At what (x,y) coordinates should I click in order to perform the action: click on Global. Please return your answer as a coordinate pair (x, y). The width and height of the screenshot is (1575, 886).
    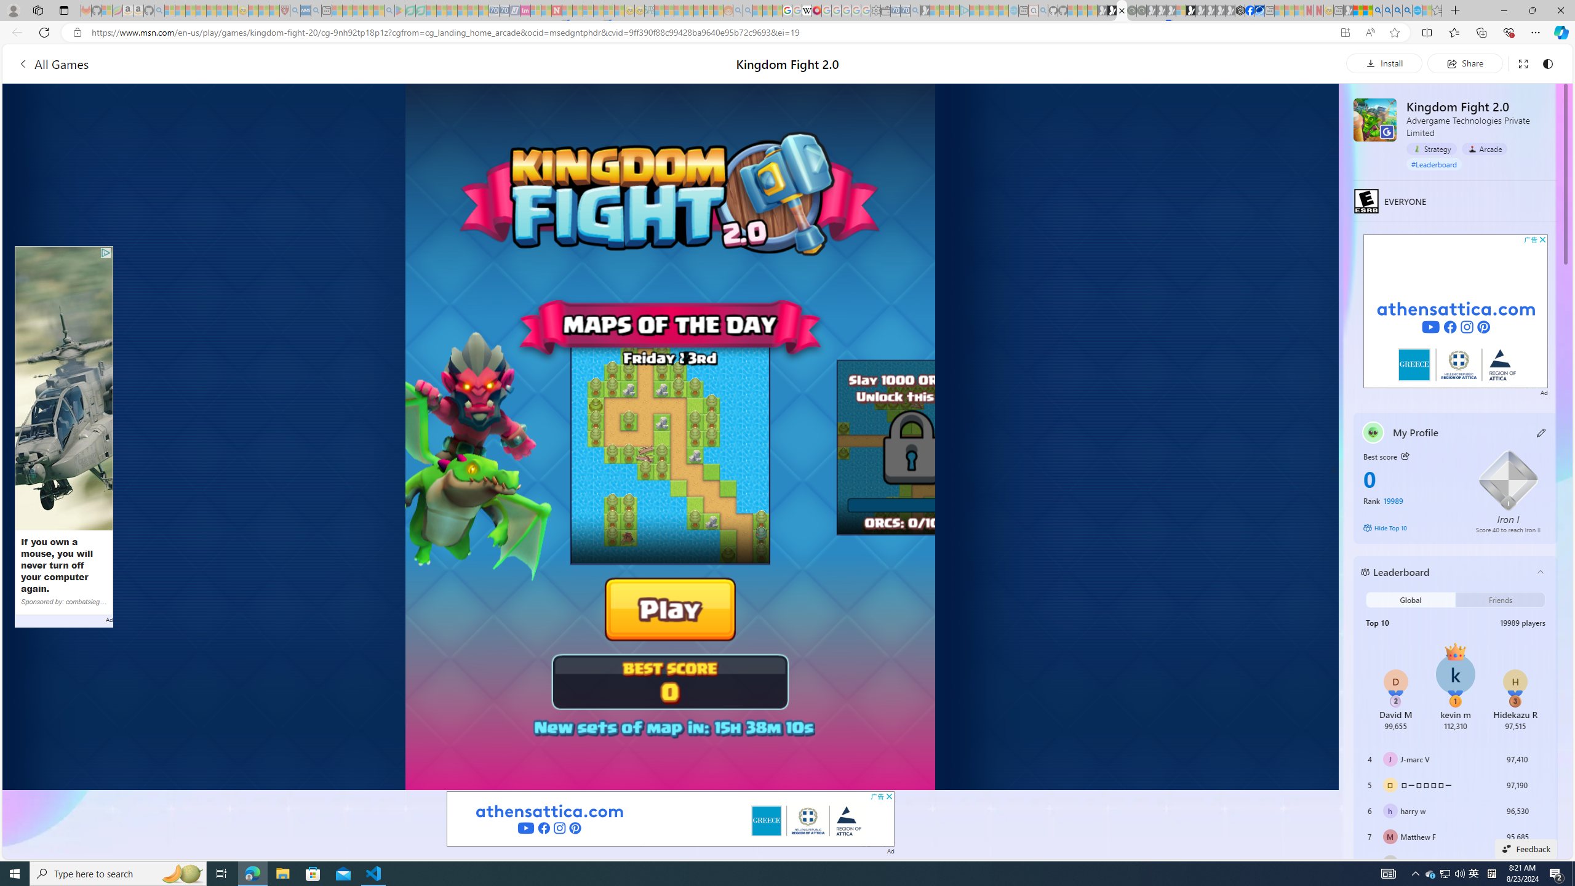
    Looking at the image, I should click on (1411, 599).